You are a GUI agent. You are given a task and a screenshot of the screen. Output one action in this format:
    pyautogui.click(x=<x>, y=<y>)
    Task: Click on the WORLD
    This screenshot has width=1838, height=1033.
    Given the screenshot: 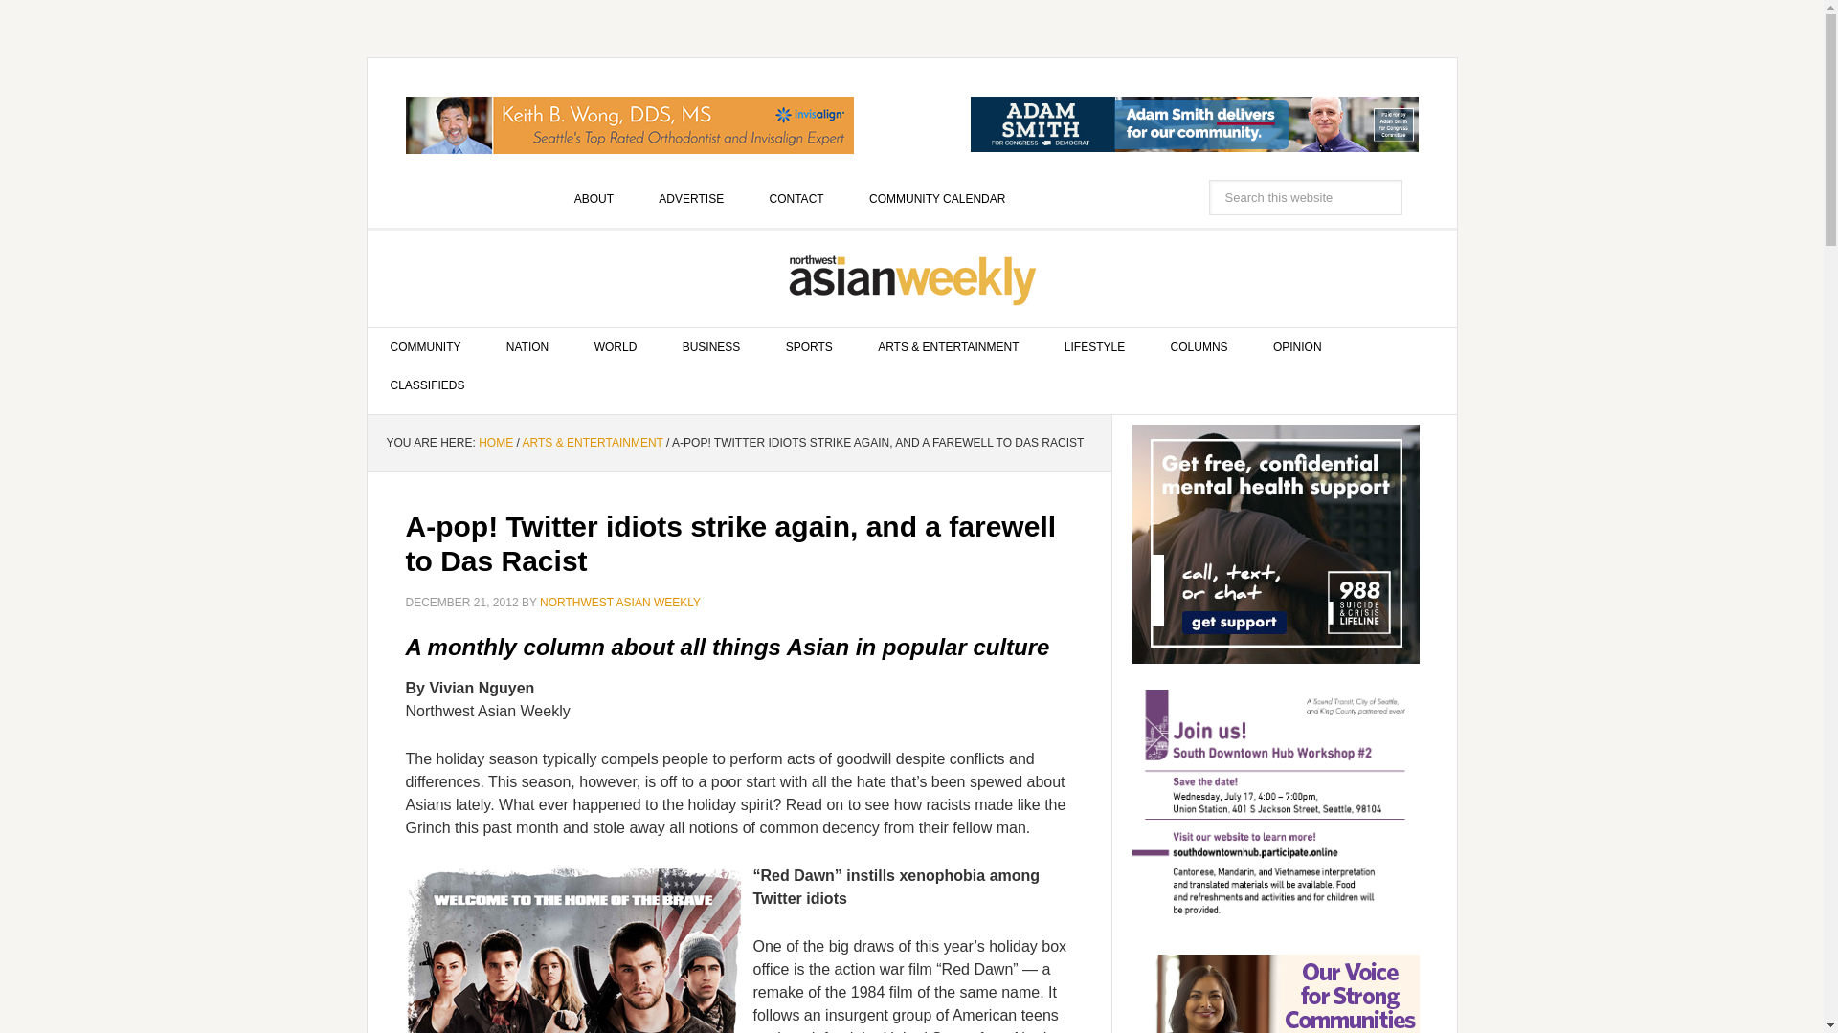 What is the action you would take?
    pyautogui.click(x=616, y=347)
    